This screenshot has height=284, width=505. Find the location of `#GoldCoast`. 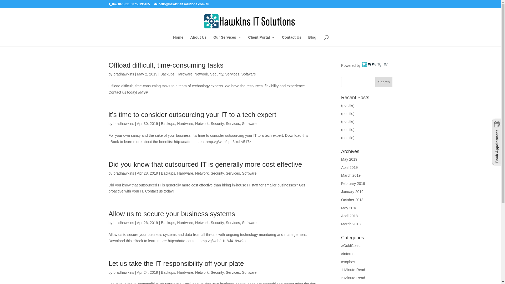

#GoldCoast is located at coordinates (351, 246).